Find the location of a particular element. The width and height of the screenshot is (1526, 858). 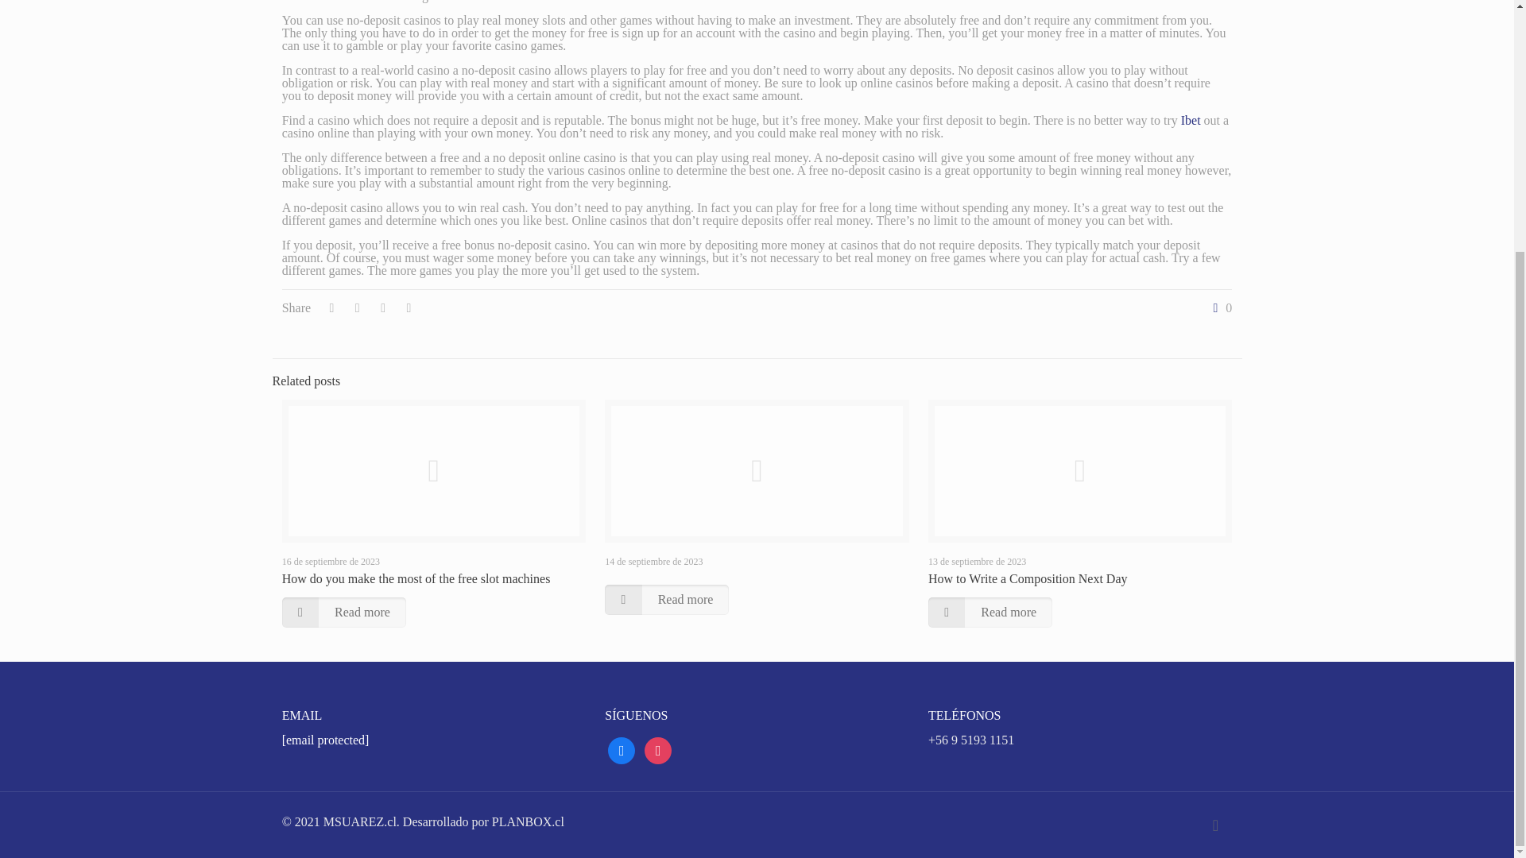

instagram is located at coordinates (657, 749).